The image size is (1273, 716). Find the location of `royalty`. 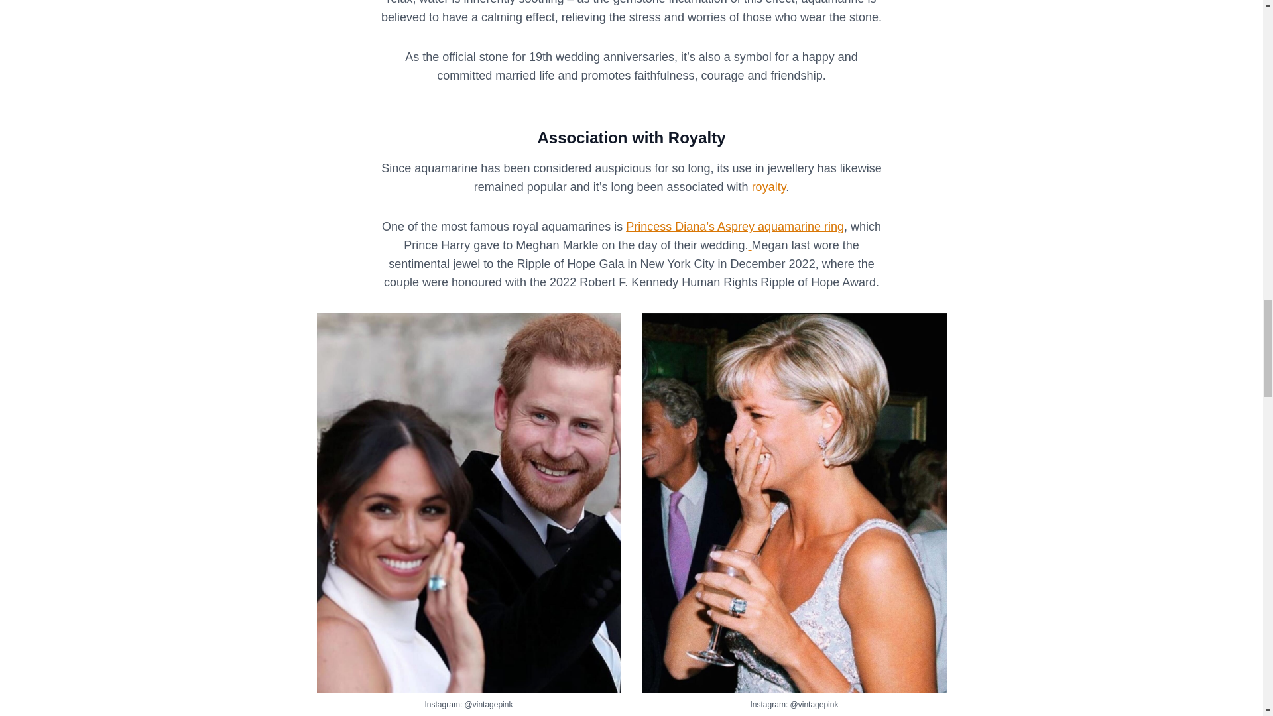

royalty is located at coordinates (769, 187).